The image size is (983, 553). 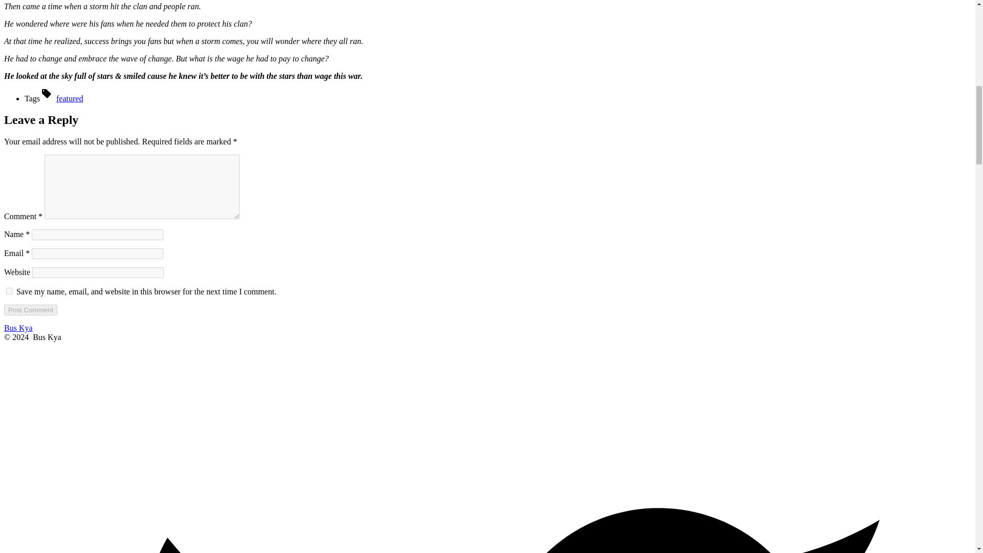 What do you see at coordinates (30, 310) in the screenshot?
I see `Post Comment` at bounding box center [30, 310].